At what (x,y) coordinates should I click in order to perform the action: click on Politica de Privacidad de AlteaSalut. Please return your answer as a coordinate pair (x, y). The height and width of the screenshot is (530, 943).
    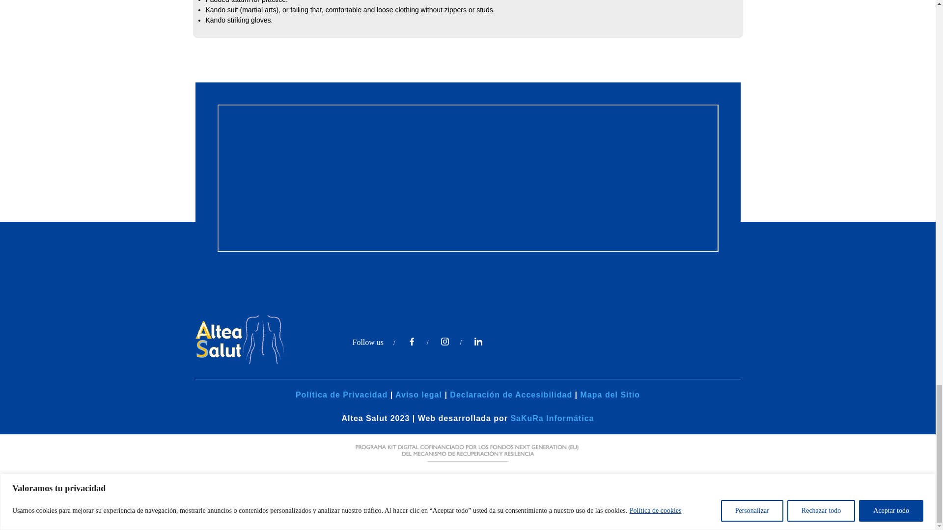
    Looking at the image, I should click on (342, 395).